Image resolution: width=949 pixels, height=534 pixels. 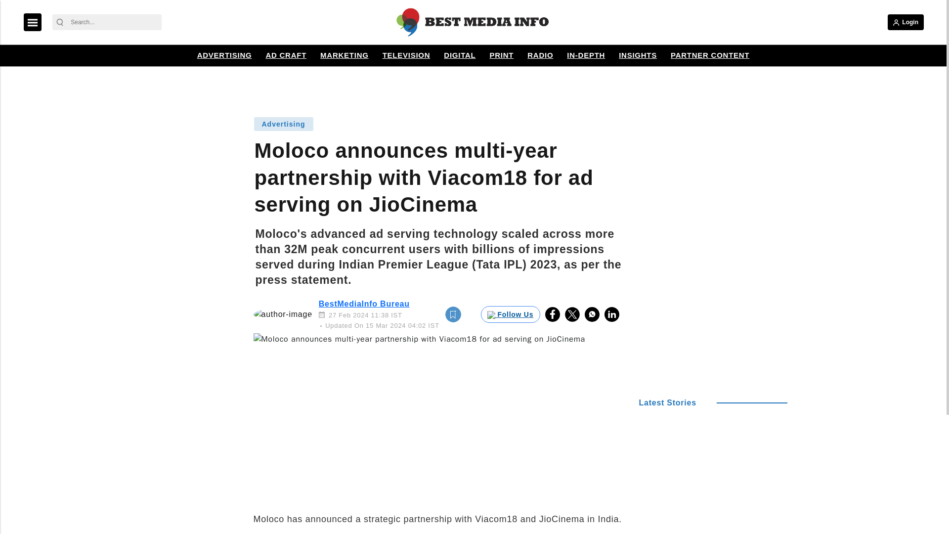 I want to click on DIGITAL, so click(x=460, y=55).